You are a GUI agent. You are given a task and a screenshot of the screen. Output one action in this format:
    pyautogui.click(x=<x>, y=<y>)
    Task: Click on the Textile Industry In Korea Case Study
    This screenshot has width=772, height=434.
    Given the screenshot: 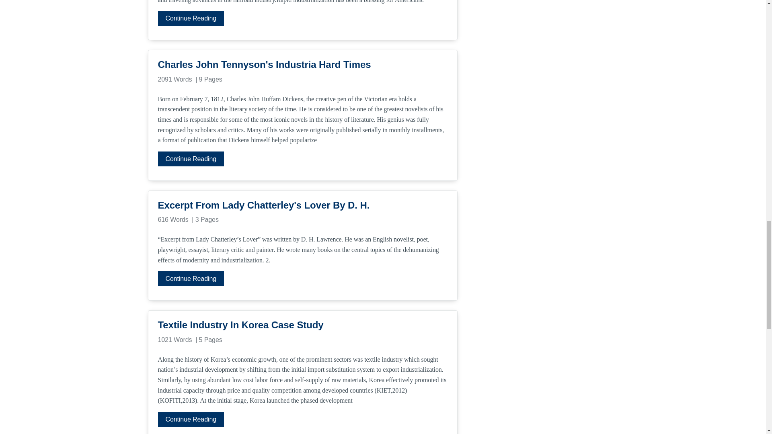 What is the action you would take?
    pyautogui.click(x=302, y=325)
    